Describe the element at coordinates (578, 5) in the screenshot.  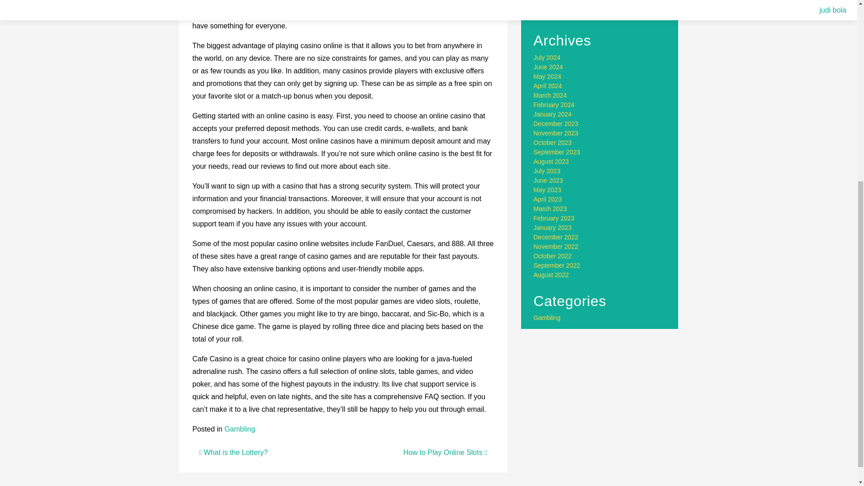
I see `Lottery Benefits and Drawbacks` at that location.